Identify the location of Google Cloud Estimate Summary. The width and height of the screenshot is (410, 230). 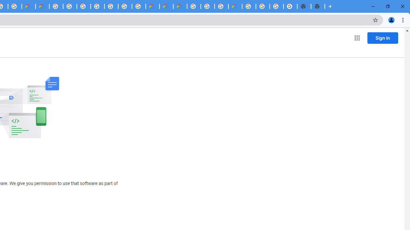
(180, 6).